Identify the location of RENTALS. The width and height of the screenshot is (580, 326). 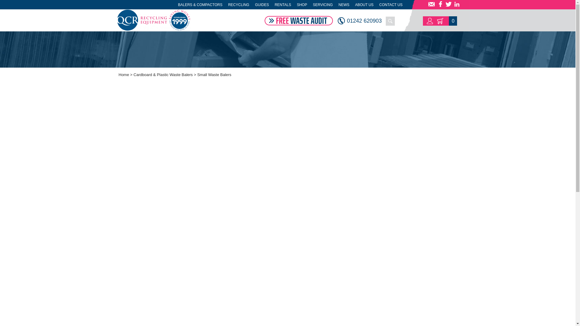
(283, 5).